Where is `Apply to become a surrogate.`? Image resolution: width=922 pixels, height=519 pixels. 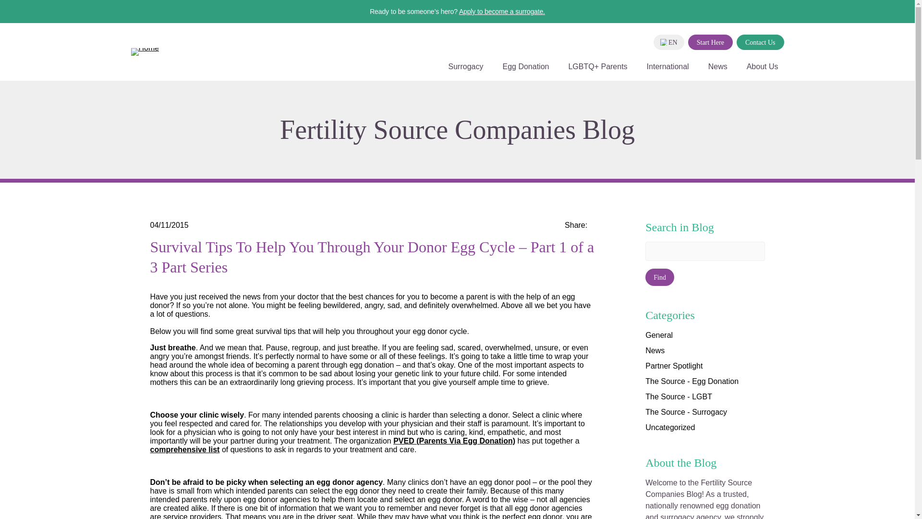 Apply to become a surrogate. is located at coordinates (502, 12).